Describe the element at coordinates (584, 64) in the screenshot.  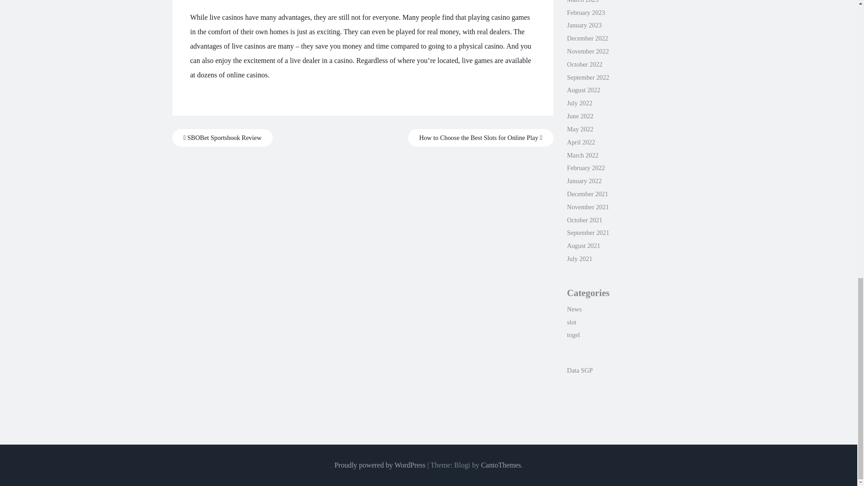
I see `October 2022` at that location.